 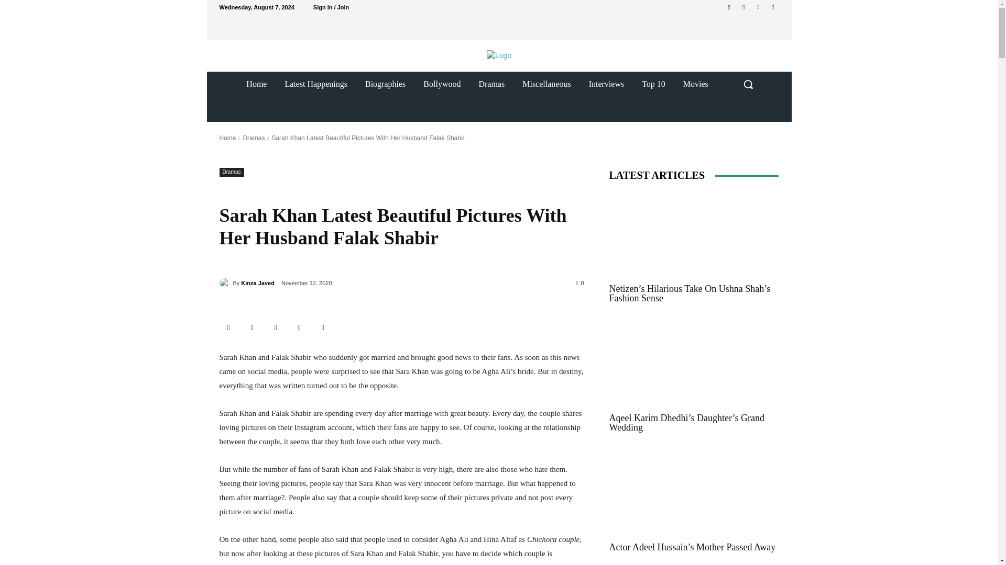 I want to click on Interviews, so click(x=607, y=84).